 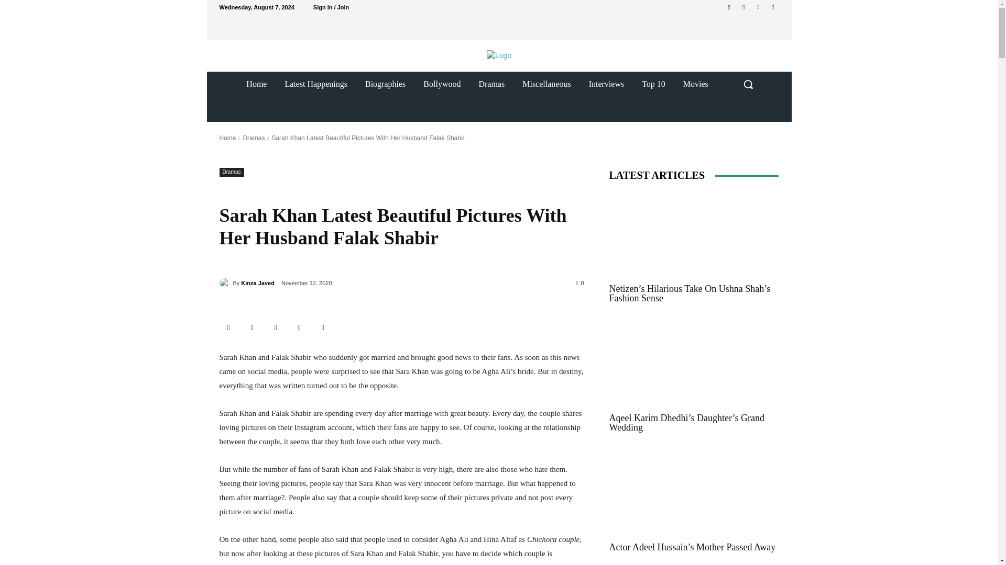 I want to click on Interviews, so click(x=607, y=84).